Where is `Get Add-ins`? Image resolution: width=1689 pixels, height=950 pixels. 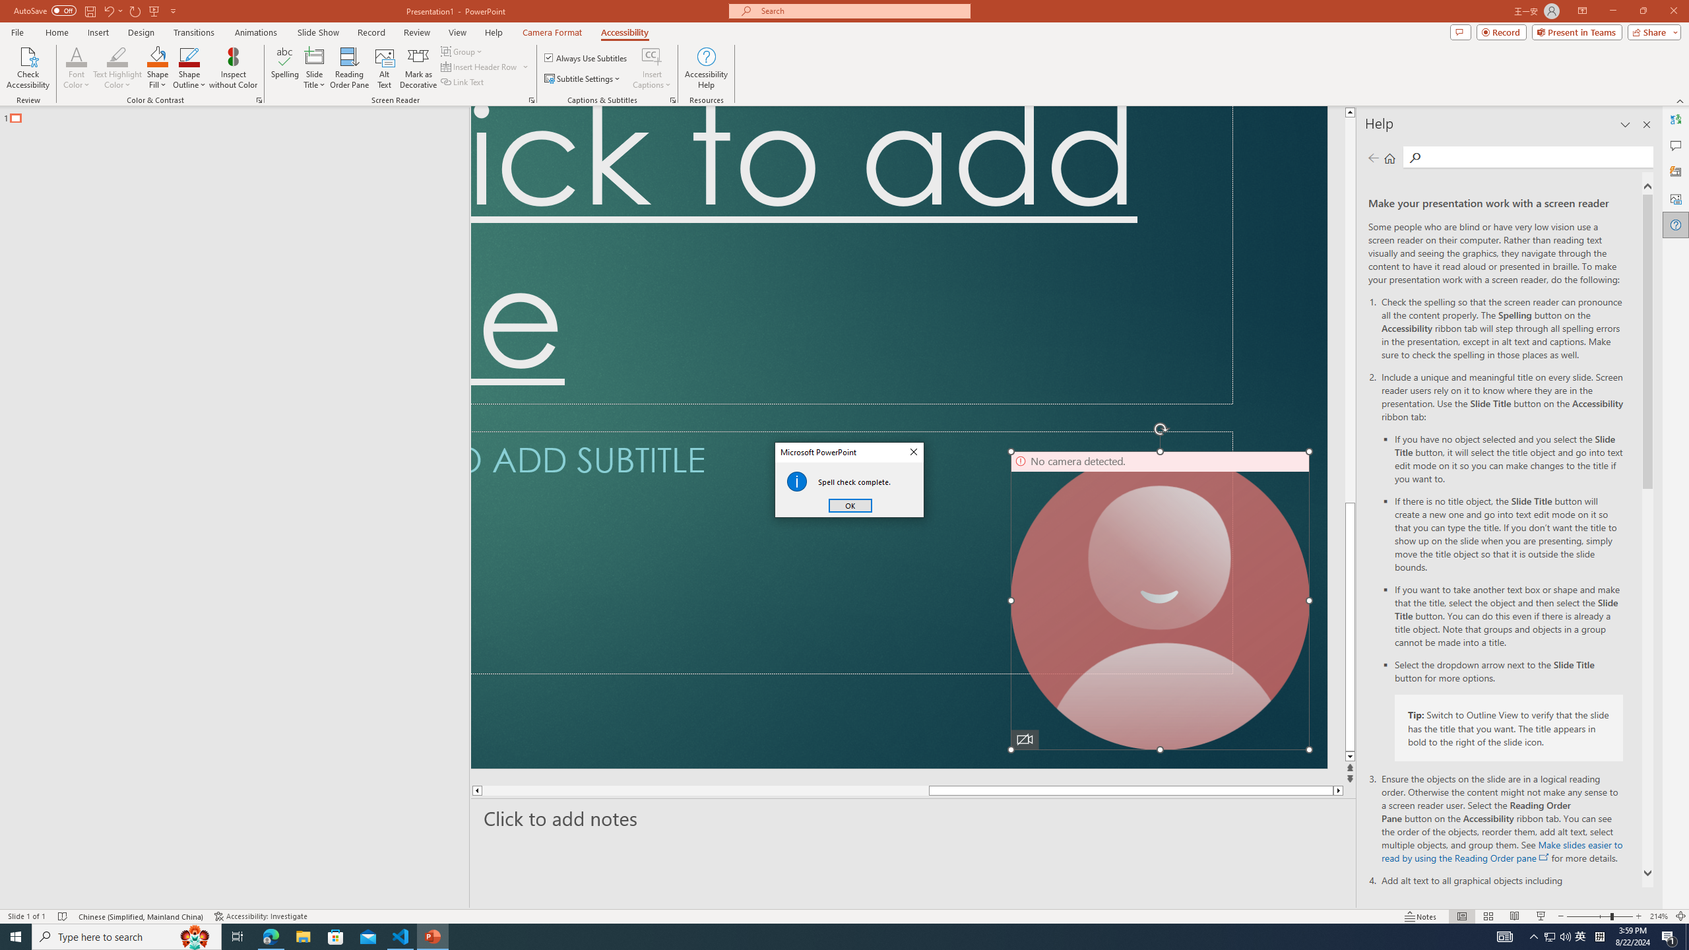
Get Add-ins is located at coordinates (69, 332).